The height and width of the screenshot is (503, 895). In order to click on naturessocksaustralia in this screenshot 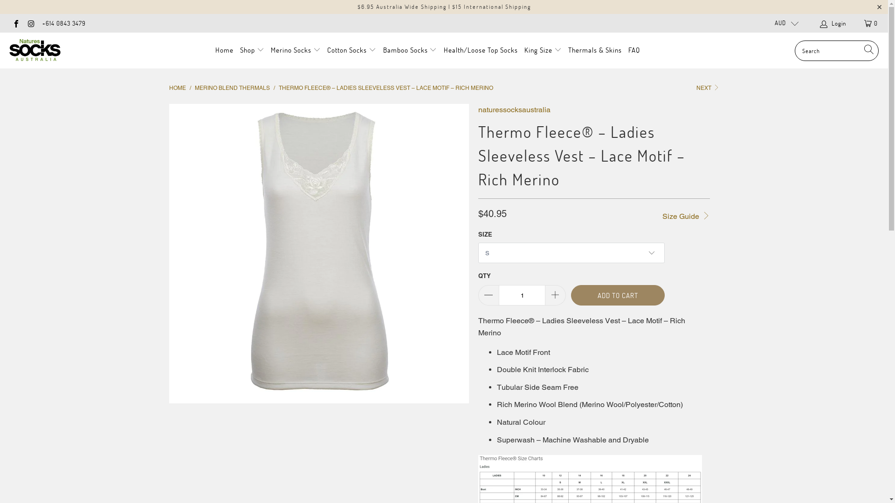, I will do `click(35, 50)`.